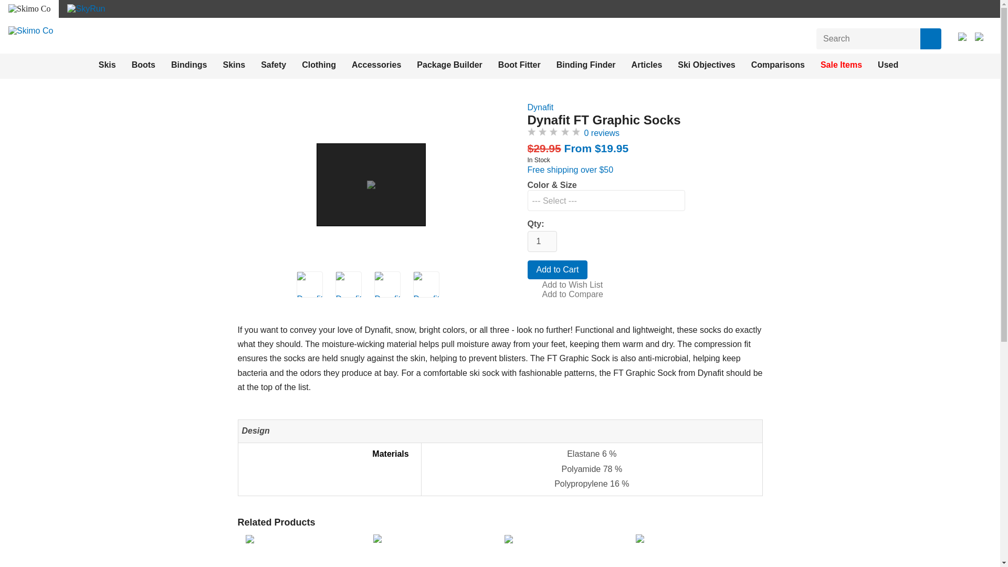 This screenshot has width=1008, height=567. I want to click on Skis, so click(107, 65).